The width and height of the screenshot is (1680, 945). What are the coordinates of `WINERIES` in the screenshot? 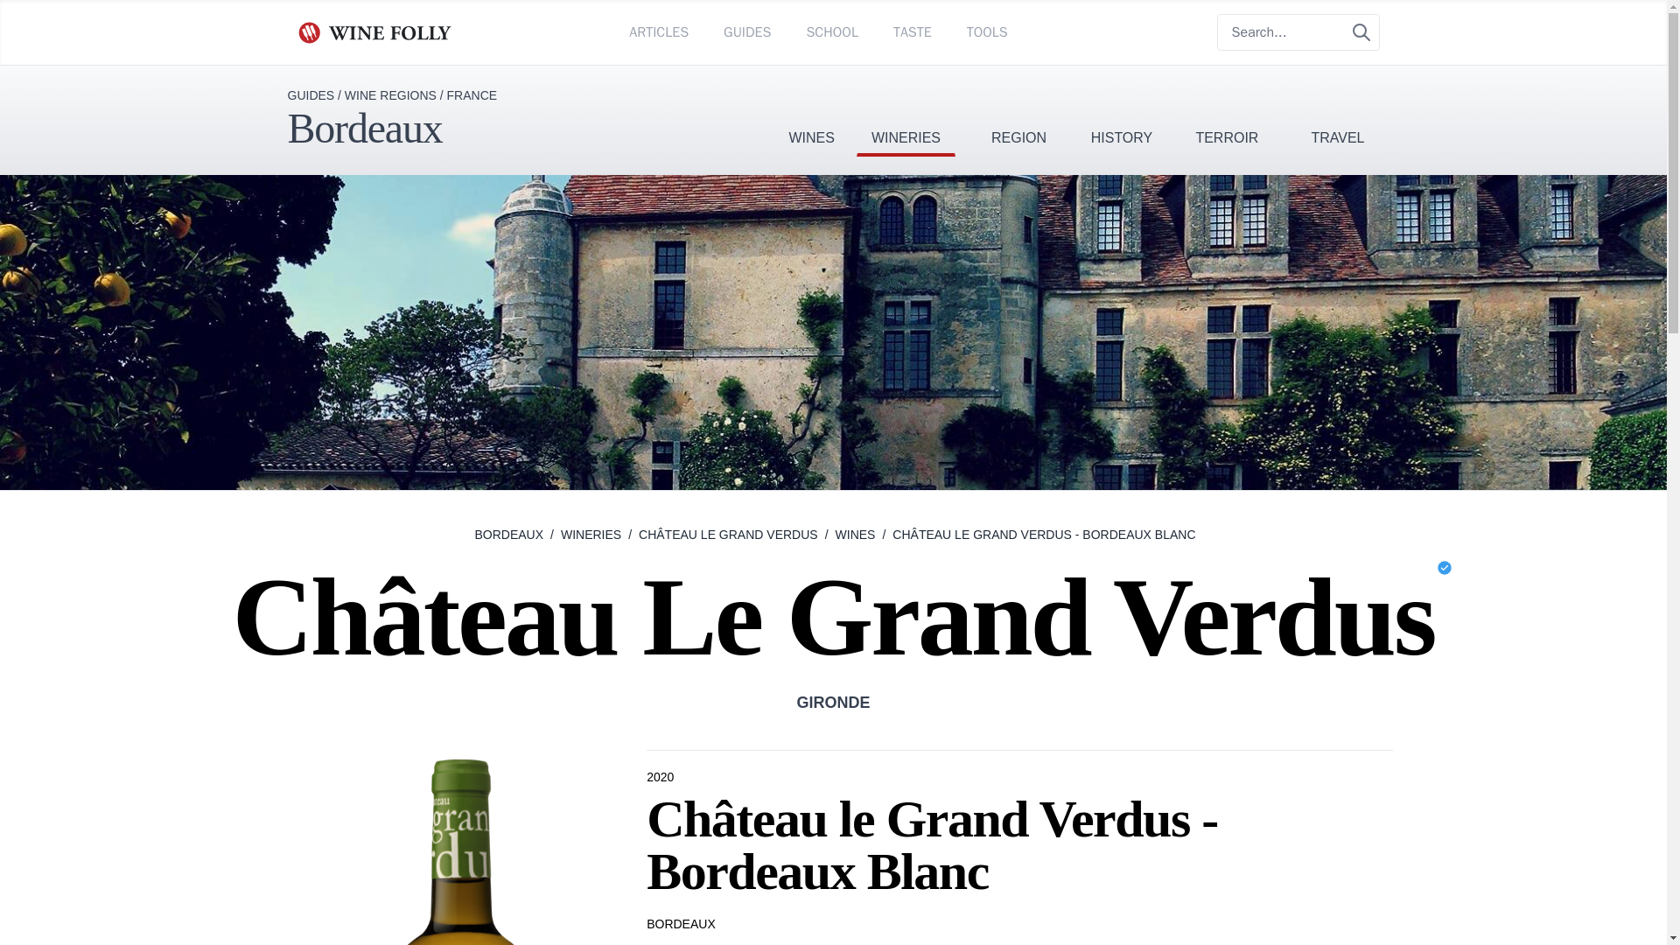 It's located at (906, 110).